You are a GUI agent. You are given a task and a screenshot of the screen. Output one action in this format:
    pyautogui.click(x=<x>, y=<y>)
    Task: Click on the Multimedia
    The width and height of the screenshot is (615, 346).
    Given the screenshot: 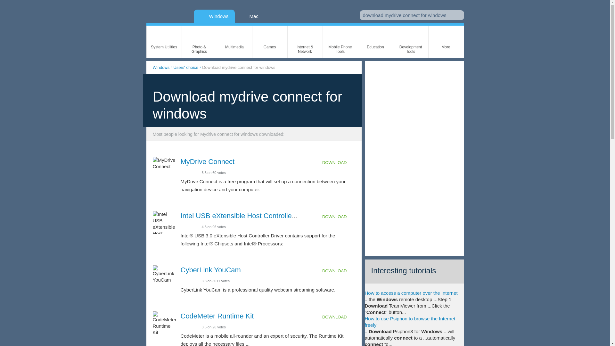 What is the action you would take?
    pyautogui.click(x=234, y=42)
    